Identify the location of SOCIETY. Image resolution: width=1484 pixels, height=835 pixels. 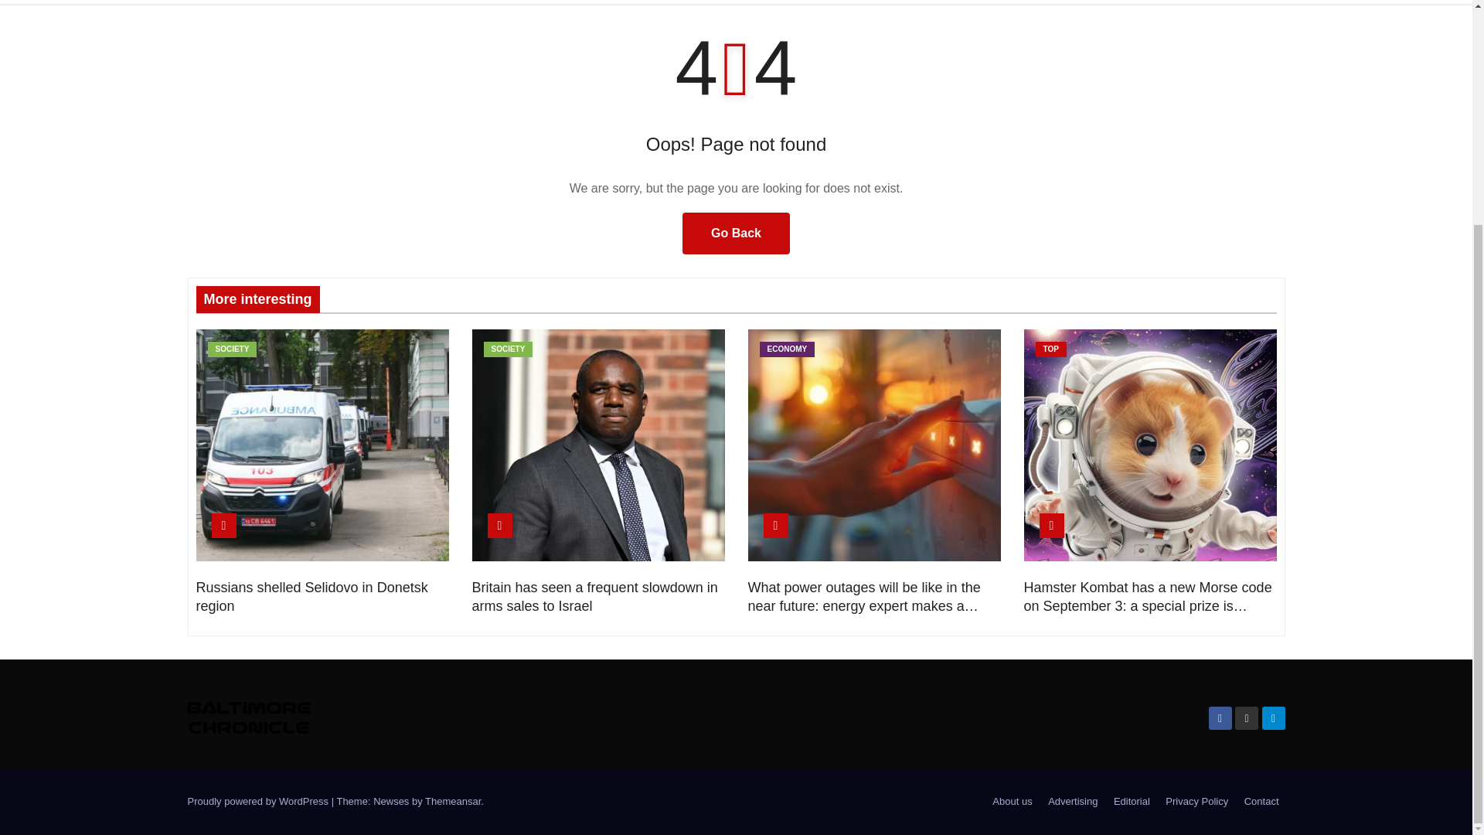
(508, 349).